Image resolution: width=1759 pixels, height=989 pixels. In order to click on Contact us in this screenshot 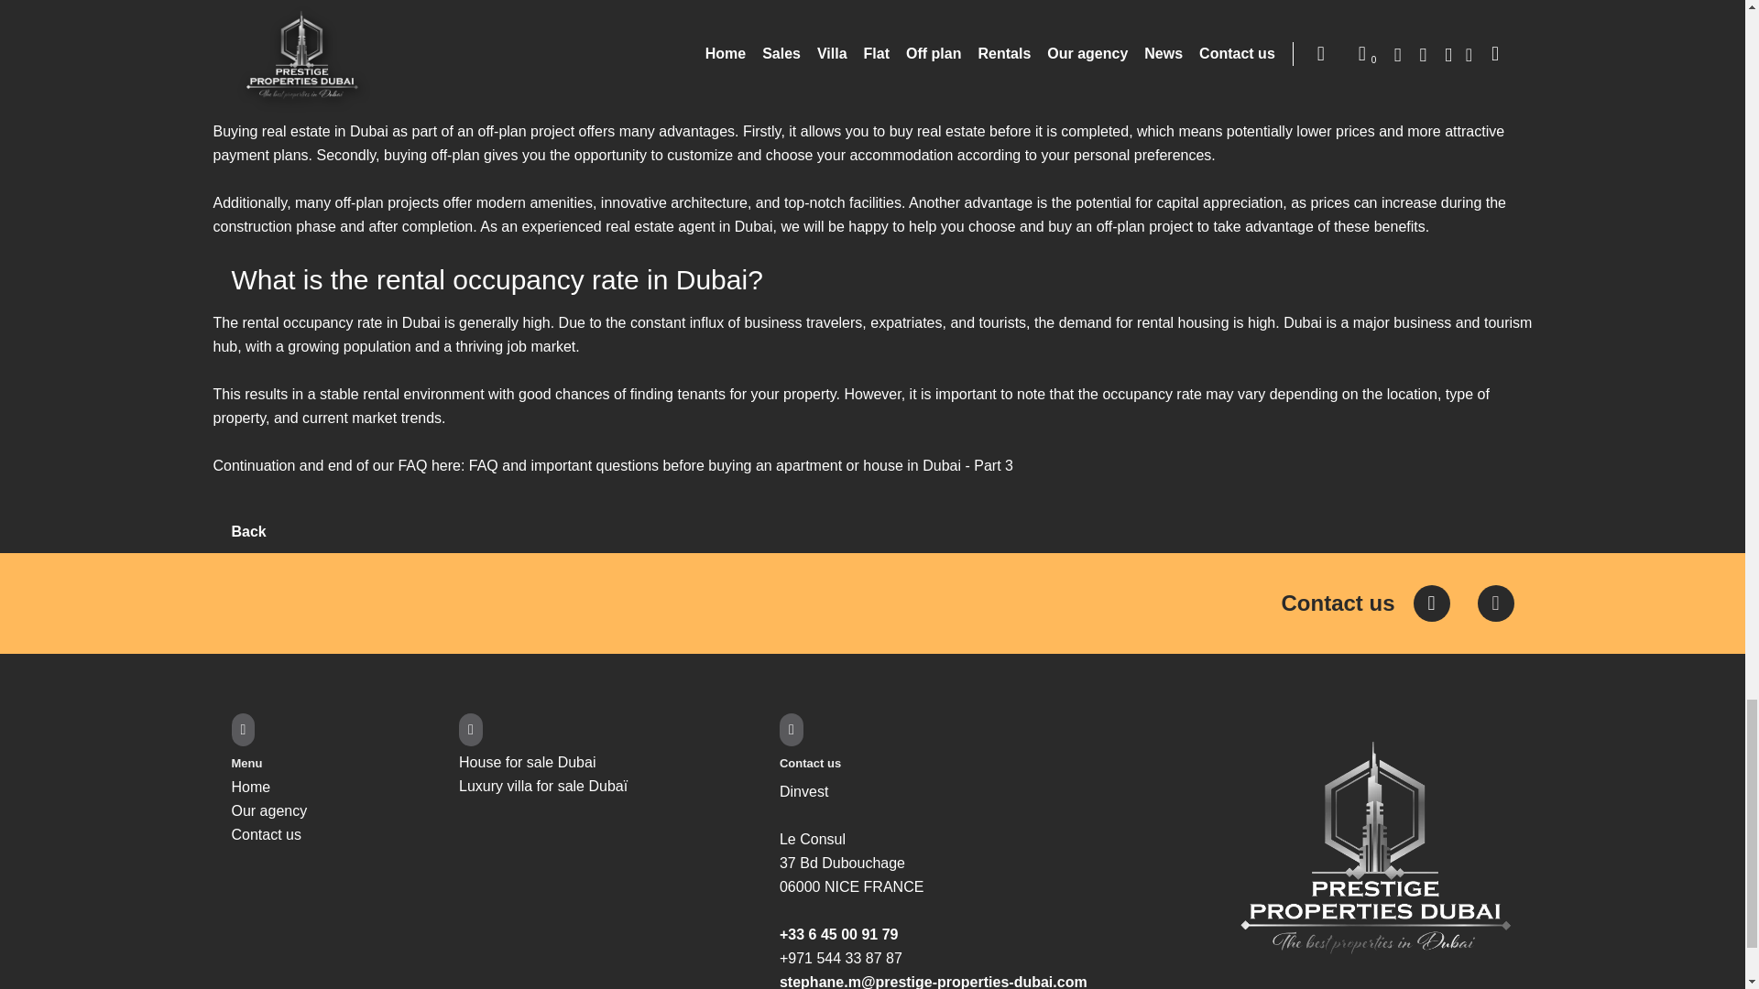, I will do `click(266, 834)`.